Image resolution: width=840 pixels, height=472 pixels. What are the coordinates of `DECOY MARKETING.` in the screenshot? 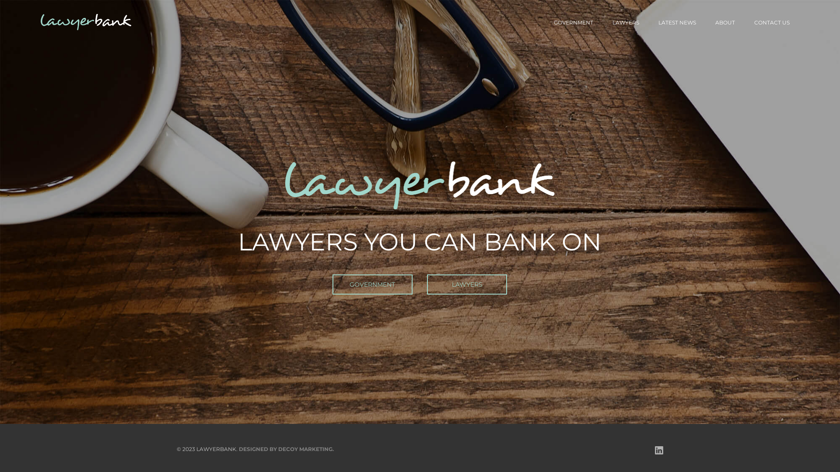 It's located at (306, 449).